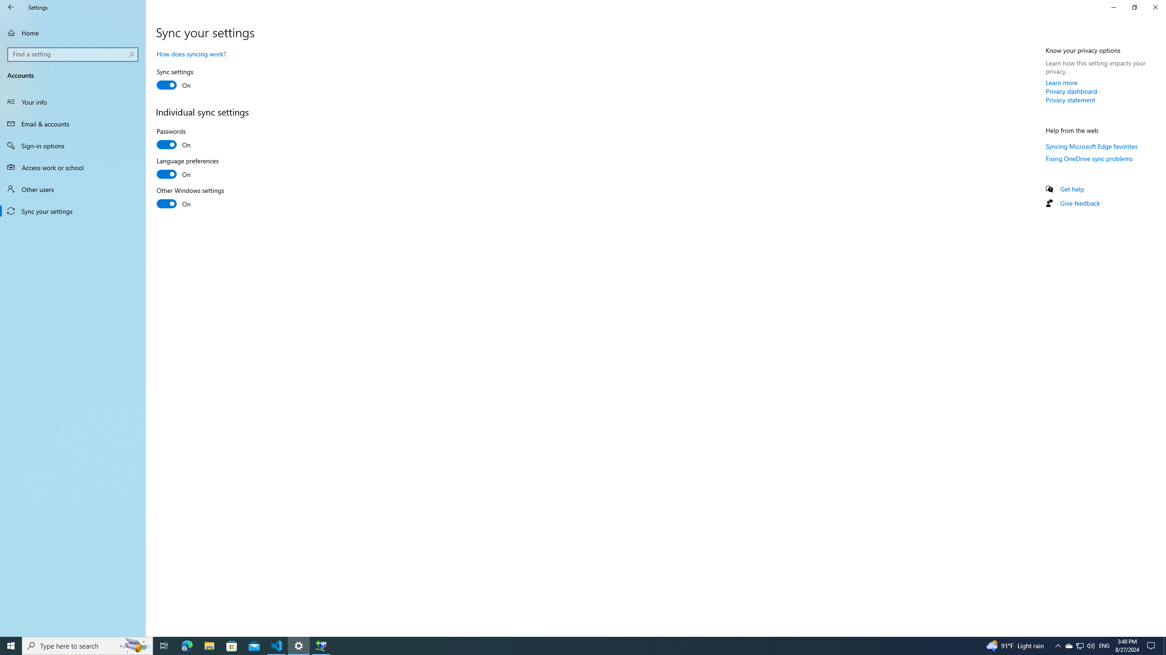  What do you see at coordinates (190, 198) in the screenshot?
I see `Other Windows settings` at bounding box center [190, 198].